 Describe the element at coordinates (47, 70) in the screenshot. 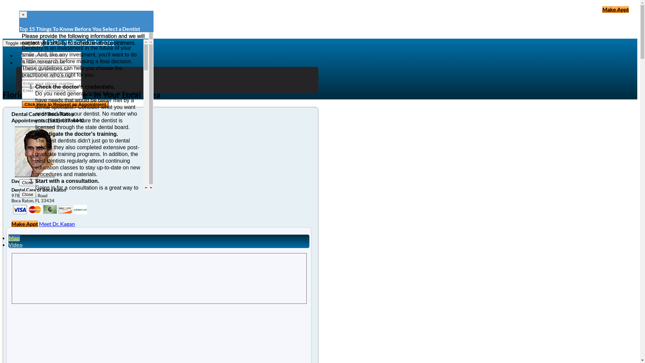

I see `Tooth Implants` at that location.